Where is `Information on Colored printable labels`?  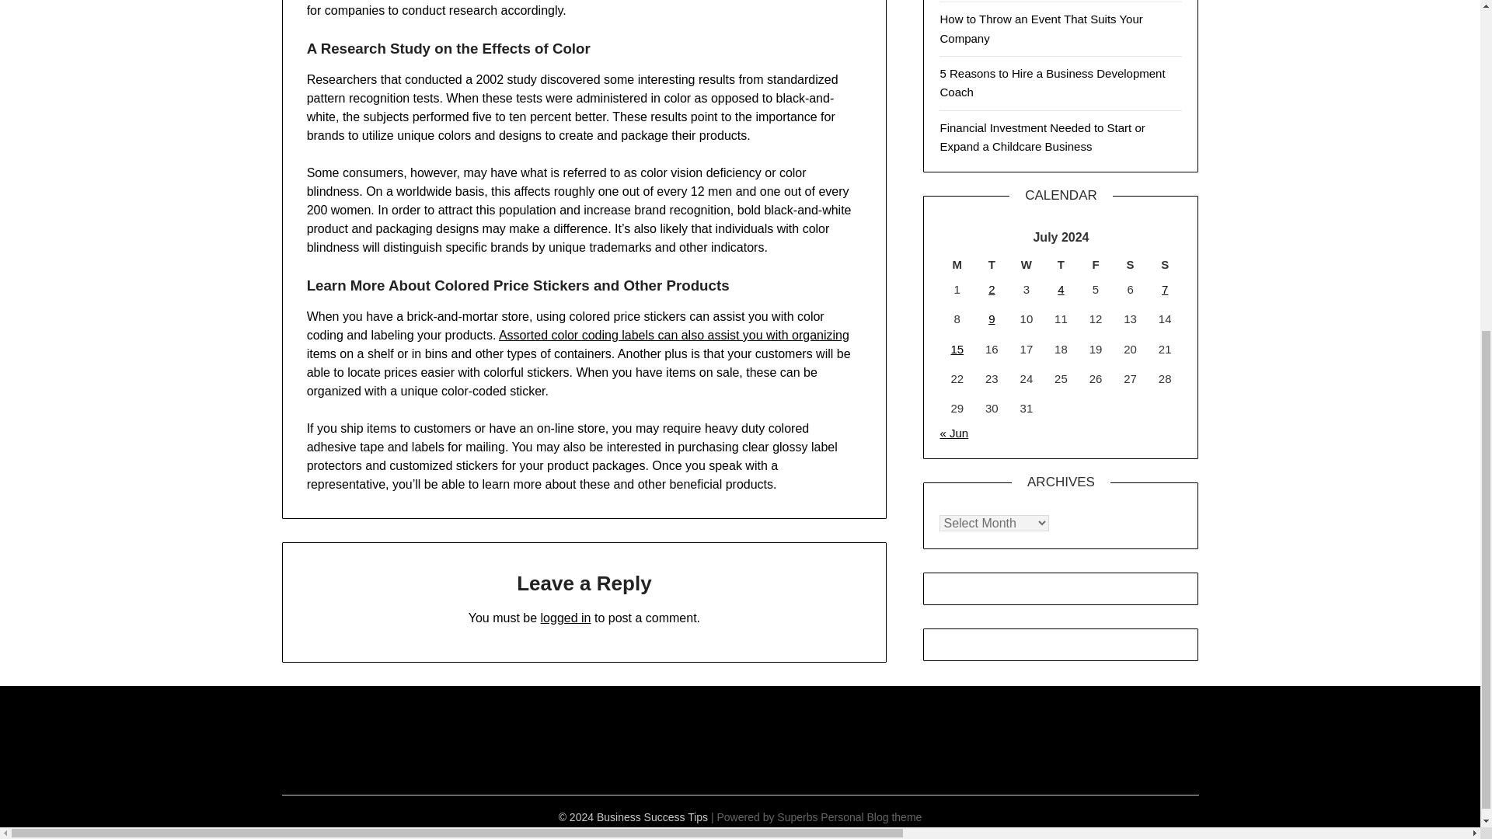
Information on Colored printable labels is located at coordinates (673, 335).